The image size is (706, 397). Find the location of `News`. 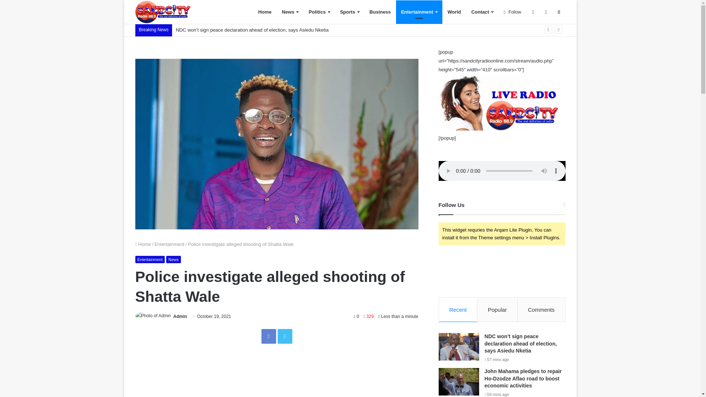

News is located at coordinates (290, 12).